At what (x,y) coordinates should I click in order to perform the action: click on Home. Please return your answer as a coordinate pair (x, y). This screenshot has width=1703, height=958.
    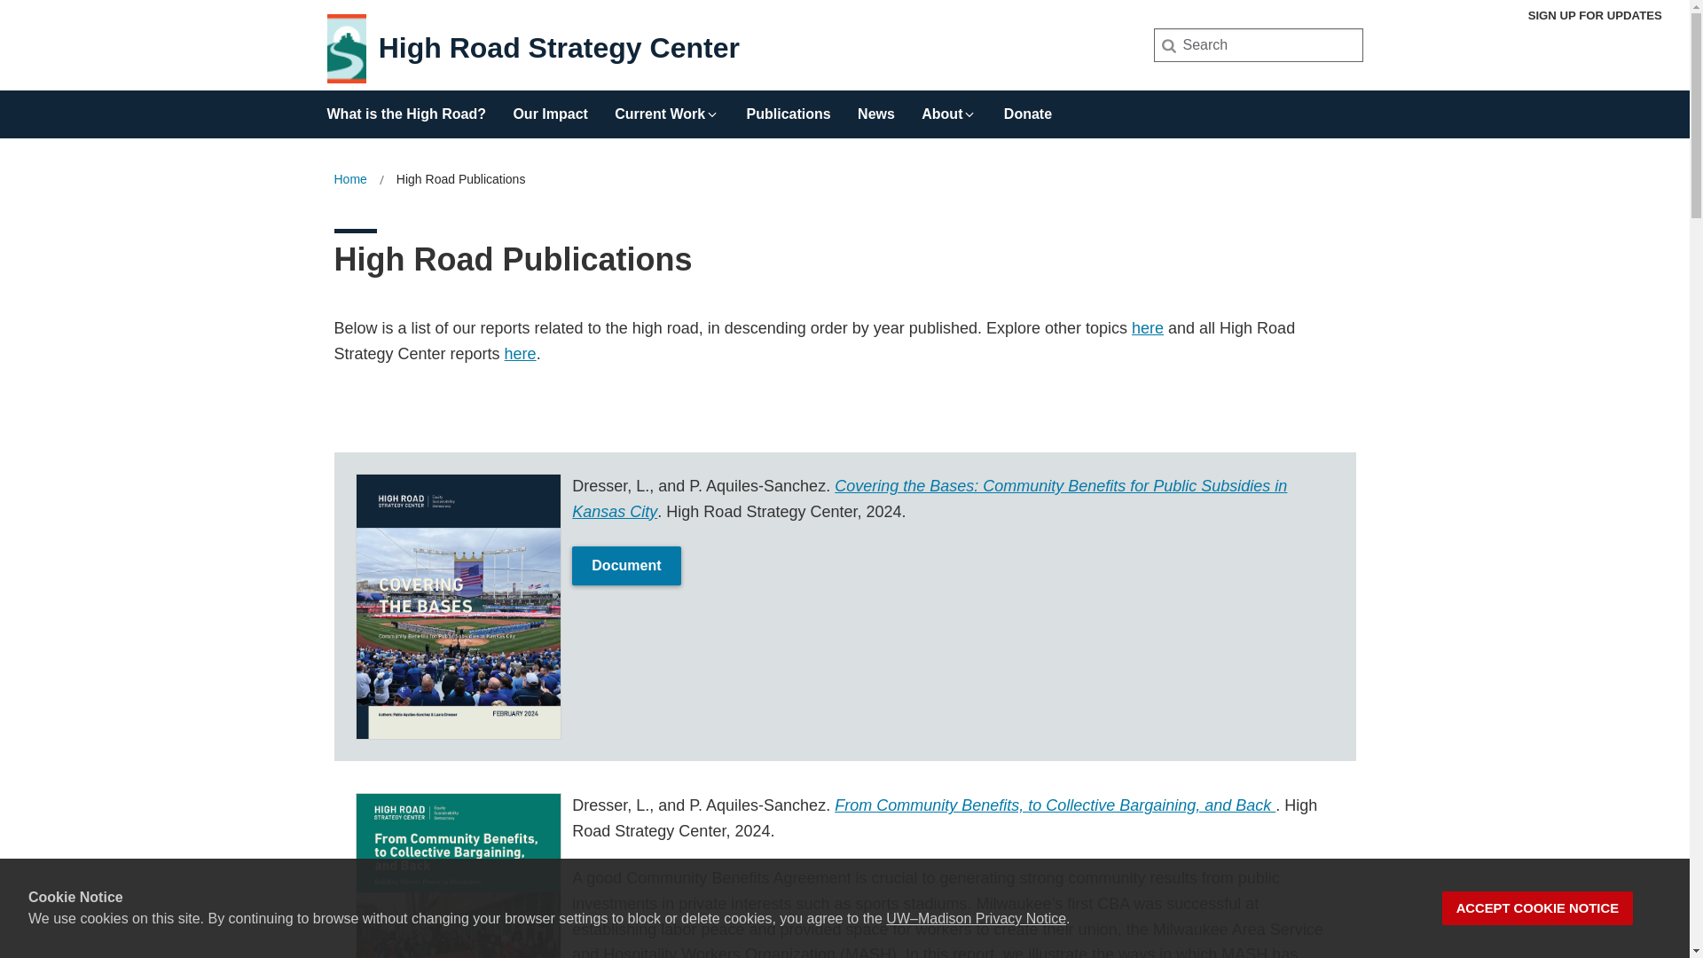
    Looking at the image, I should click on (349, 179).